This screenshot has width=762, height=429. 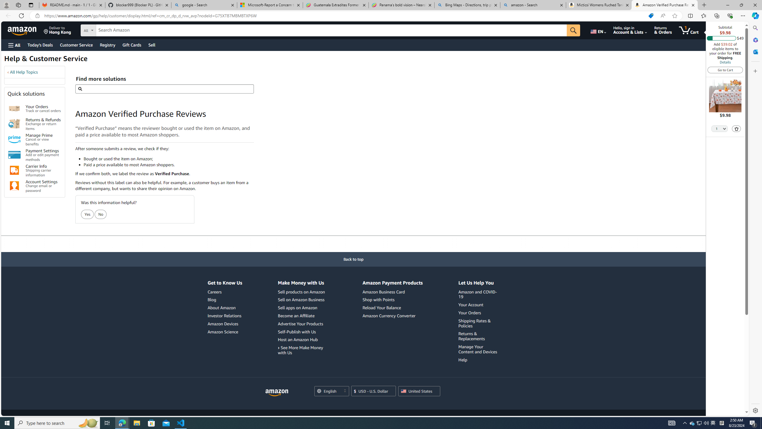 What do you see at coordinates (43, 170) in the screenshot?
I see `Carrier Info Shipping carrier information` at bounding box center [43, 170].